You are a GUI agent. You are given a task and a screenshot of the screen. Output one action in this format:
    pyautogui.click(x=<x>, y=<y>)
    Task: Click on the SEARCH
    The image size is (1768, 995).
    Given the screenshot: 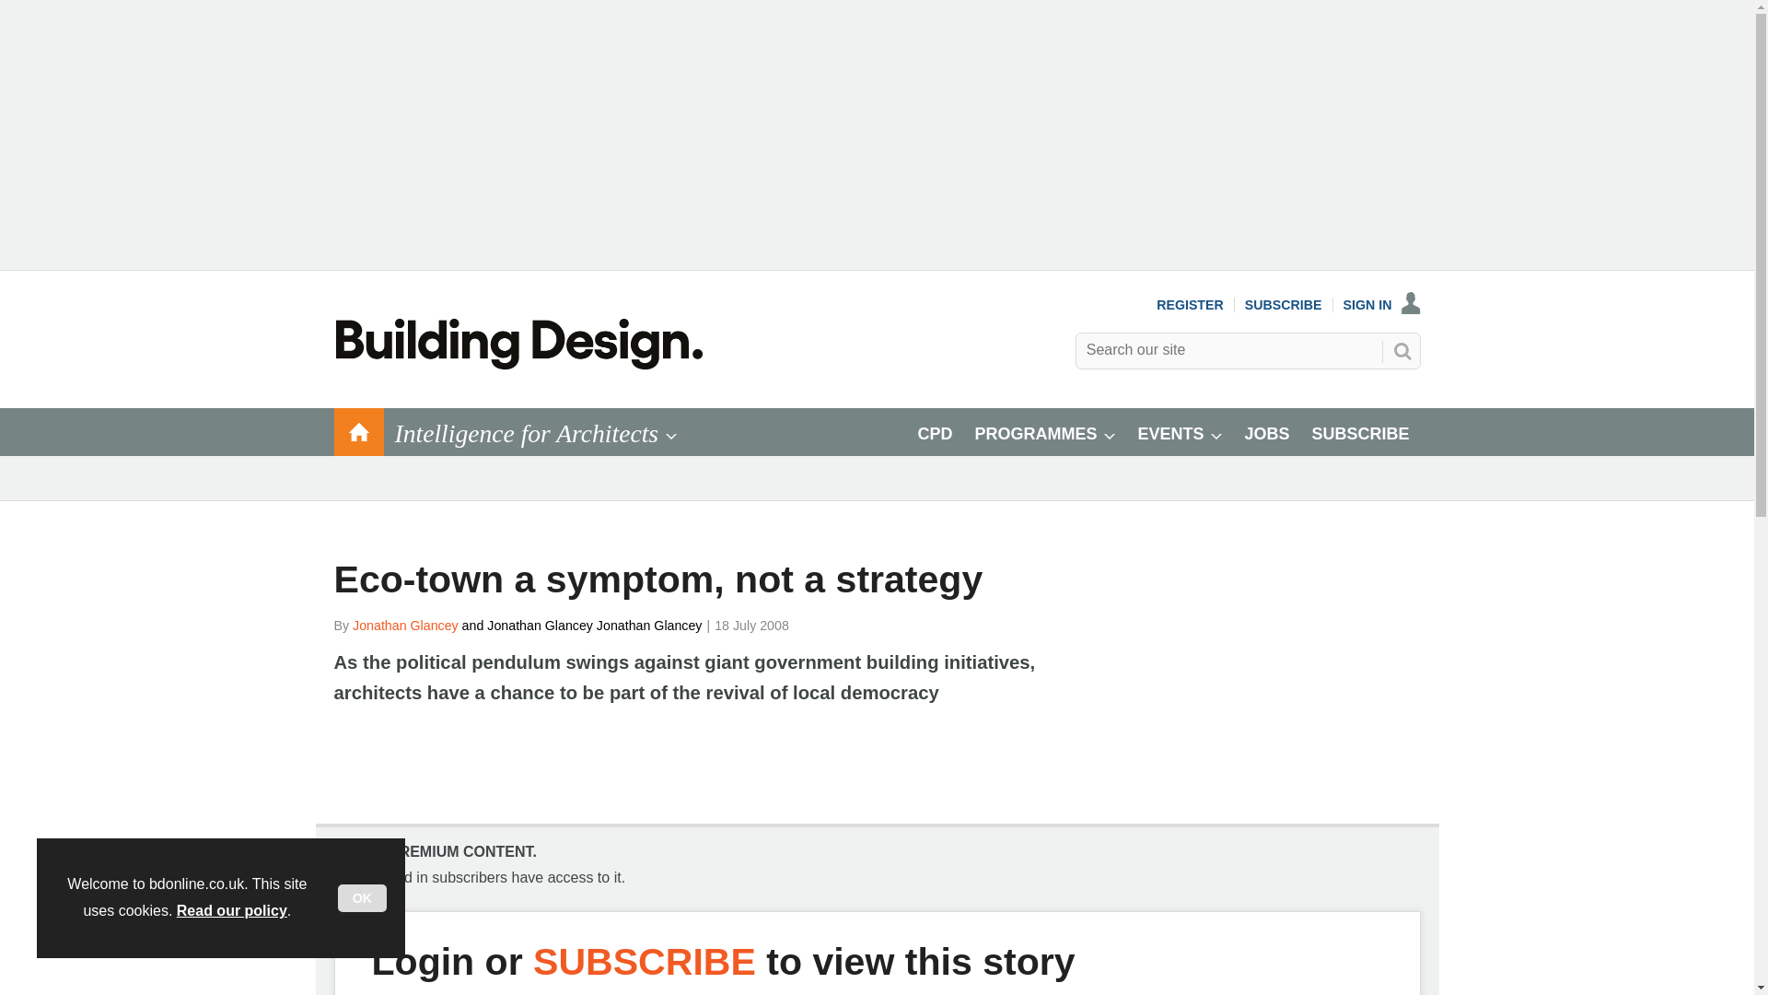 What is the action you would take?
    pyautogui.click(x=1401, y=351)
    